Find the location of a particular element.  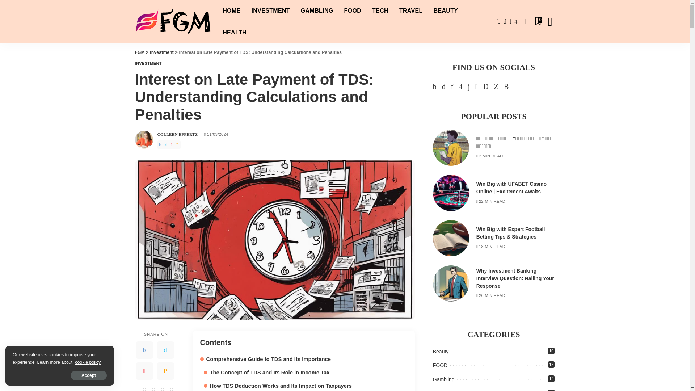

GAMBLING is located at coordinates (317, 11).